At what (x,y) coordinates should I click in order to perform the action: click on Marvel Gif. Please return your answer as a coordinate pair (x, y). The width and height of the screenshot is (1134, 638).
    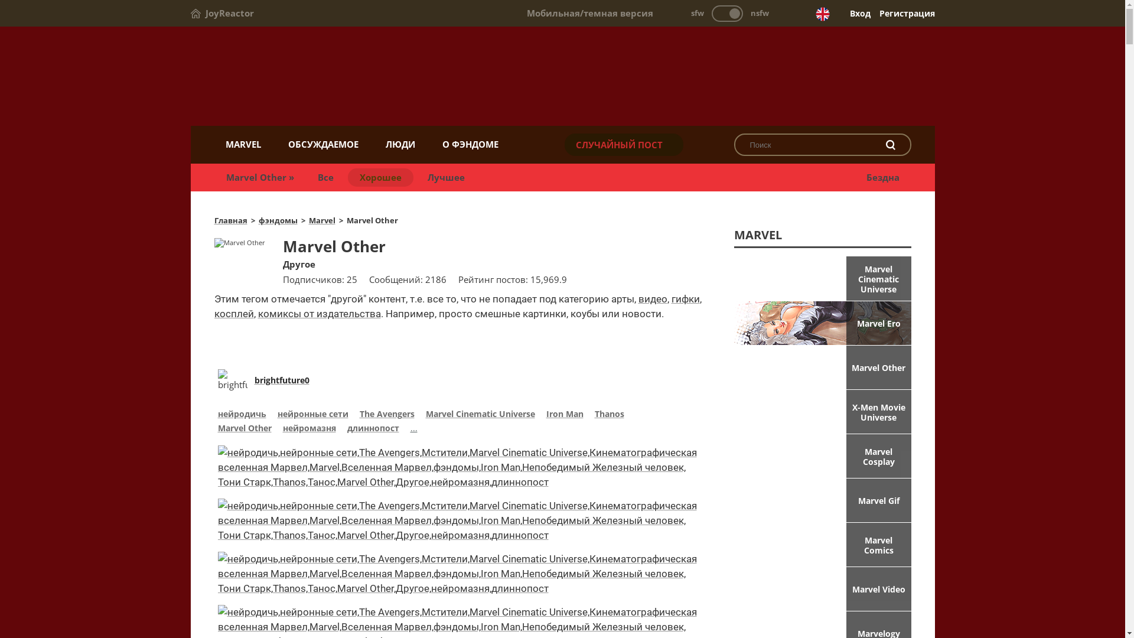
    Looking at the image, I should click on (822, 500).